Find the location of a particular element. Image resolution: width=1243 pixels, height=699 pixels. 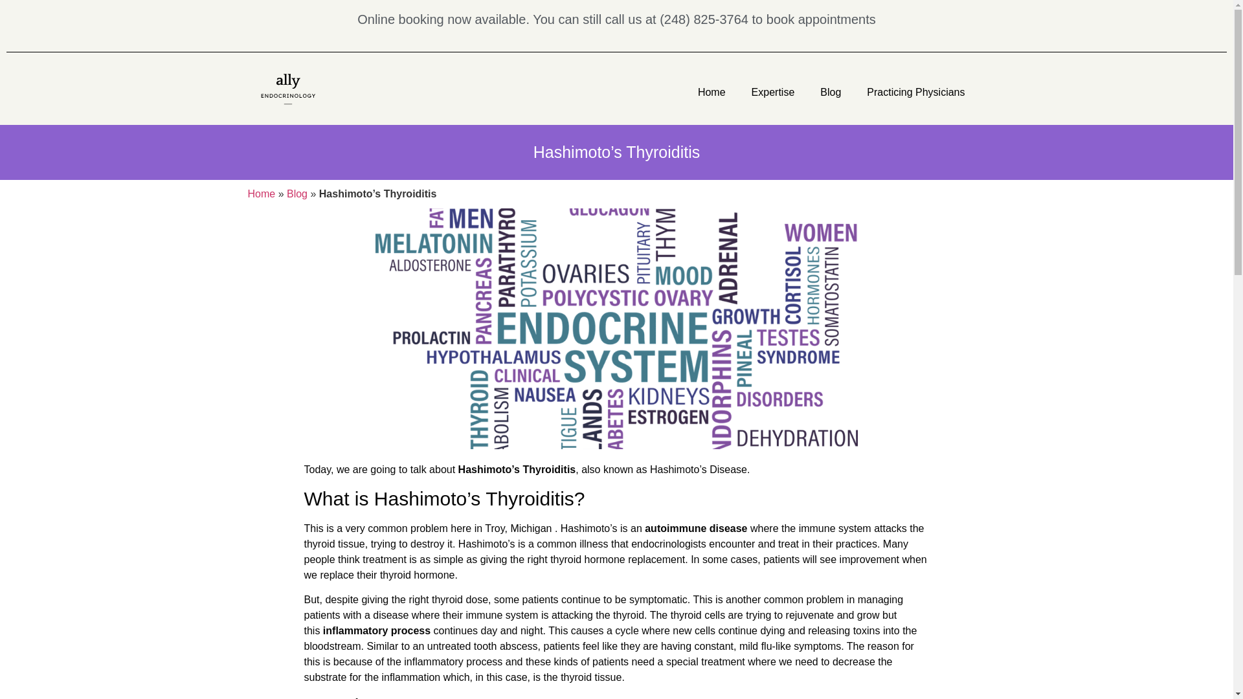

Expertise is located at coordinates (773, 92).